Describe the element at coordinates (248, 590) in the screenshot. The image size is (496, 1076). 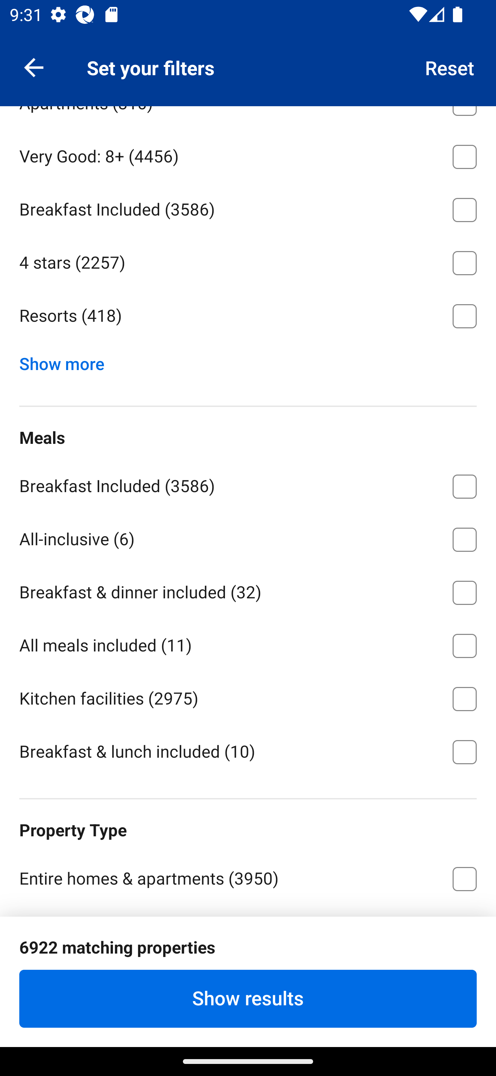
I see `Breakfast & dinner included ⁦(32)` at that location.